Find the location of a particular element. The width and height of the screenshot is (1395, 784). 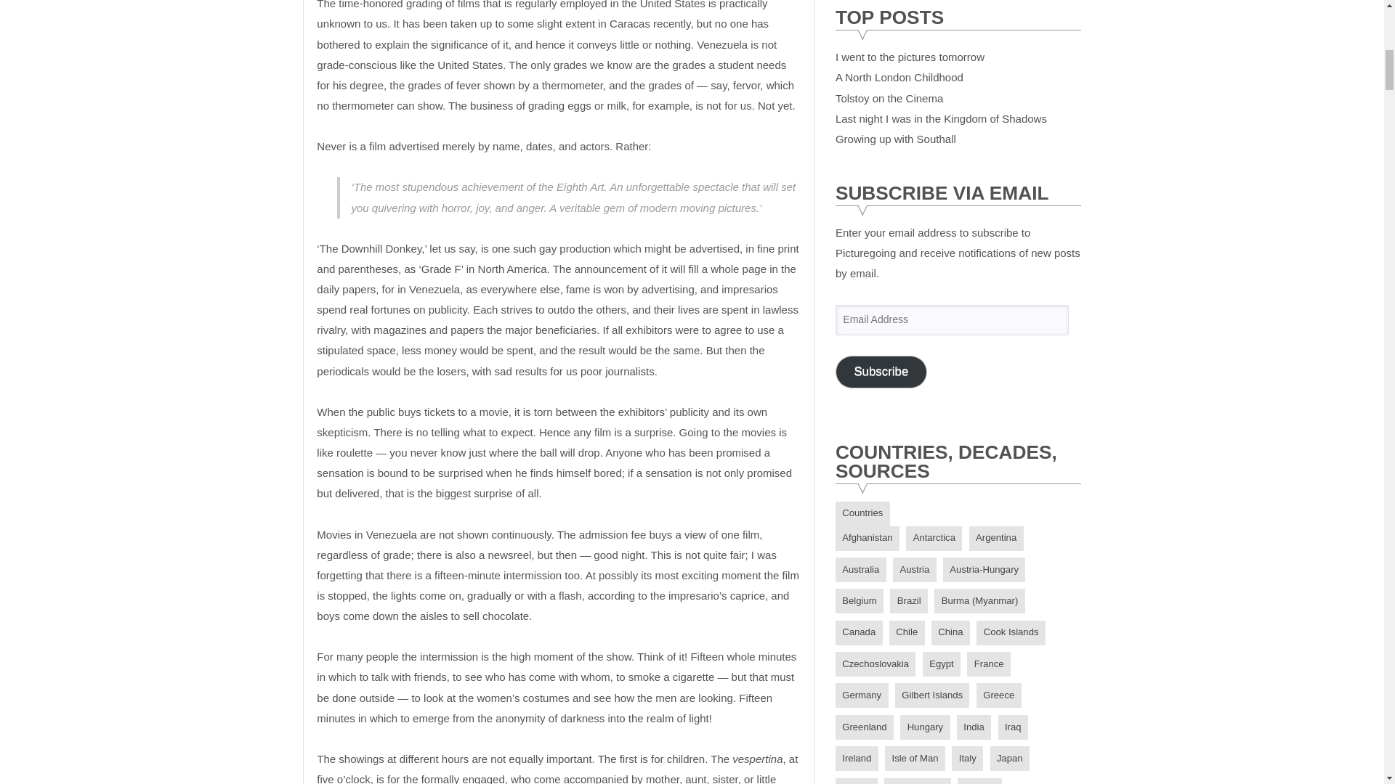

Tolstoy on the Cinema is located at coordinates (889, 98).